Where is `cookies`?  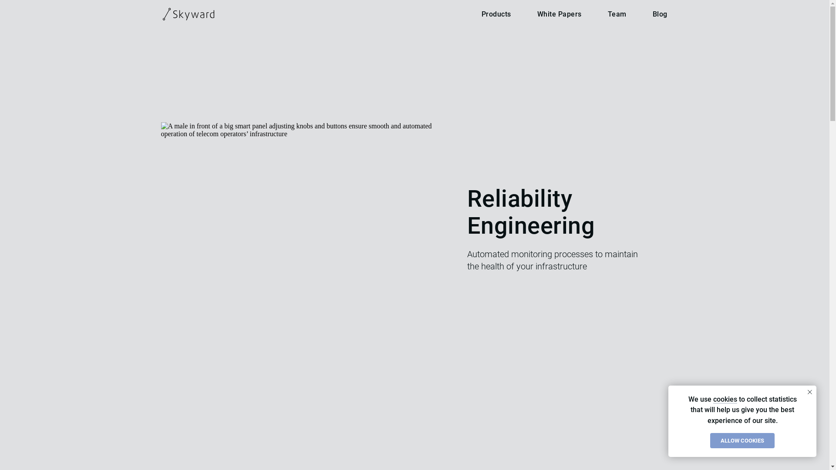 cookies is located at coordinates (725, 399).